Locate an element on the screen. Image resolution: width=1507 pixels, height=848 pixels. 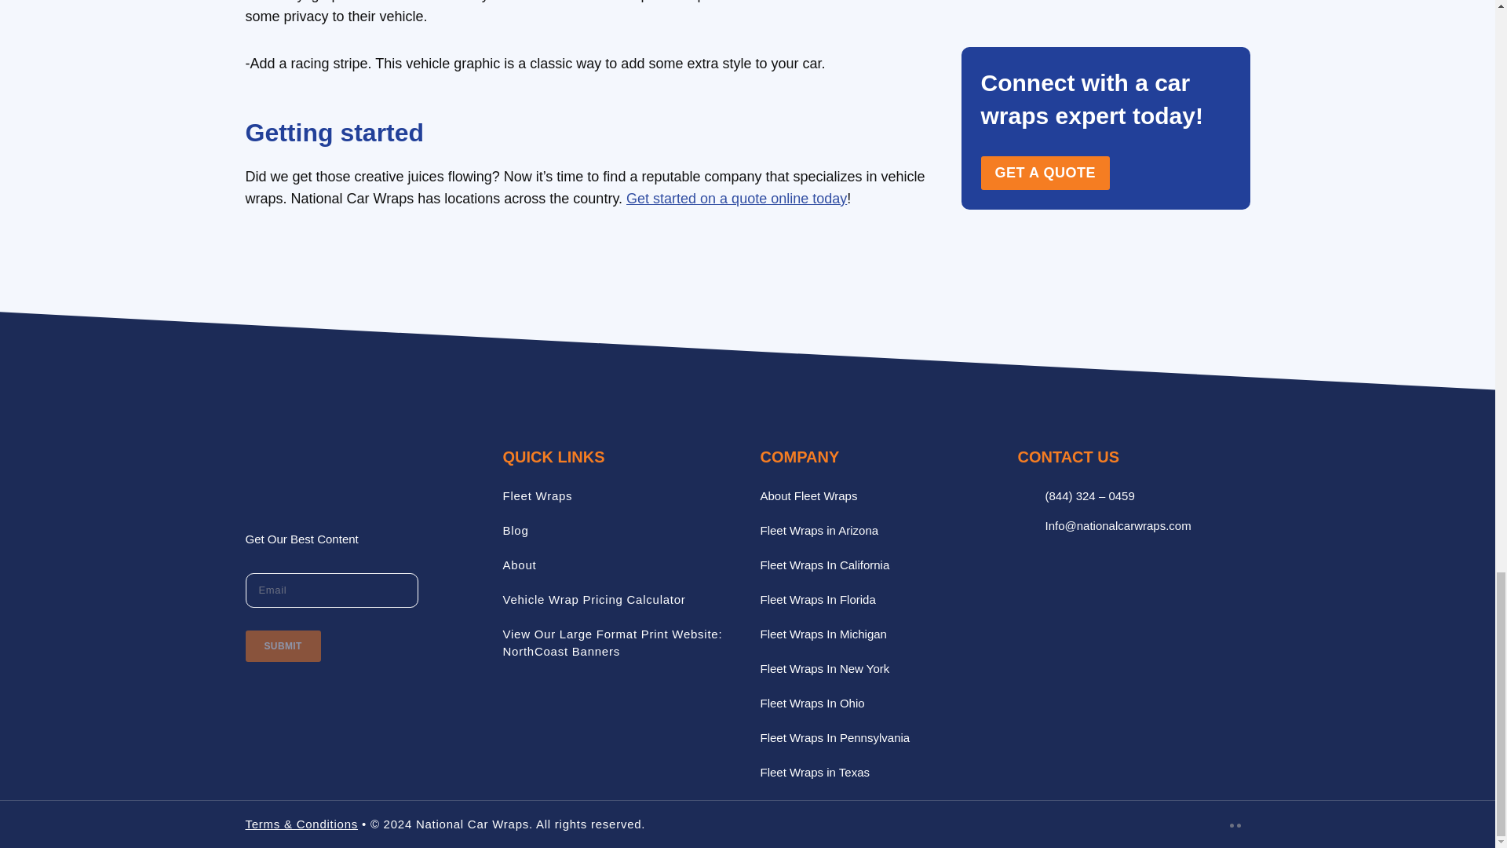
About Fleet Wraps is located at coordinates (808, 496).